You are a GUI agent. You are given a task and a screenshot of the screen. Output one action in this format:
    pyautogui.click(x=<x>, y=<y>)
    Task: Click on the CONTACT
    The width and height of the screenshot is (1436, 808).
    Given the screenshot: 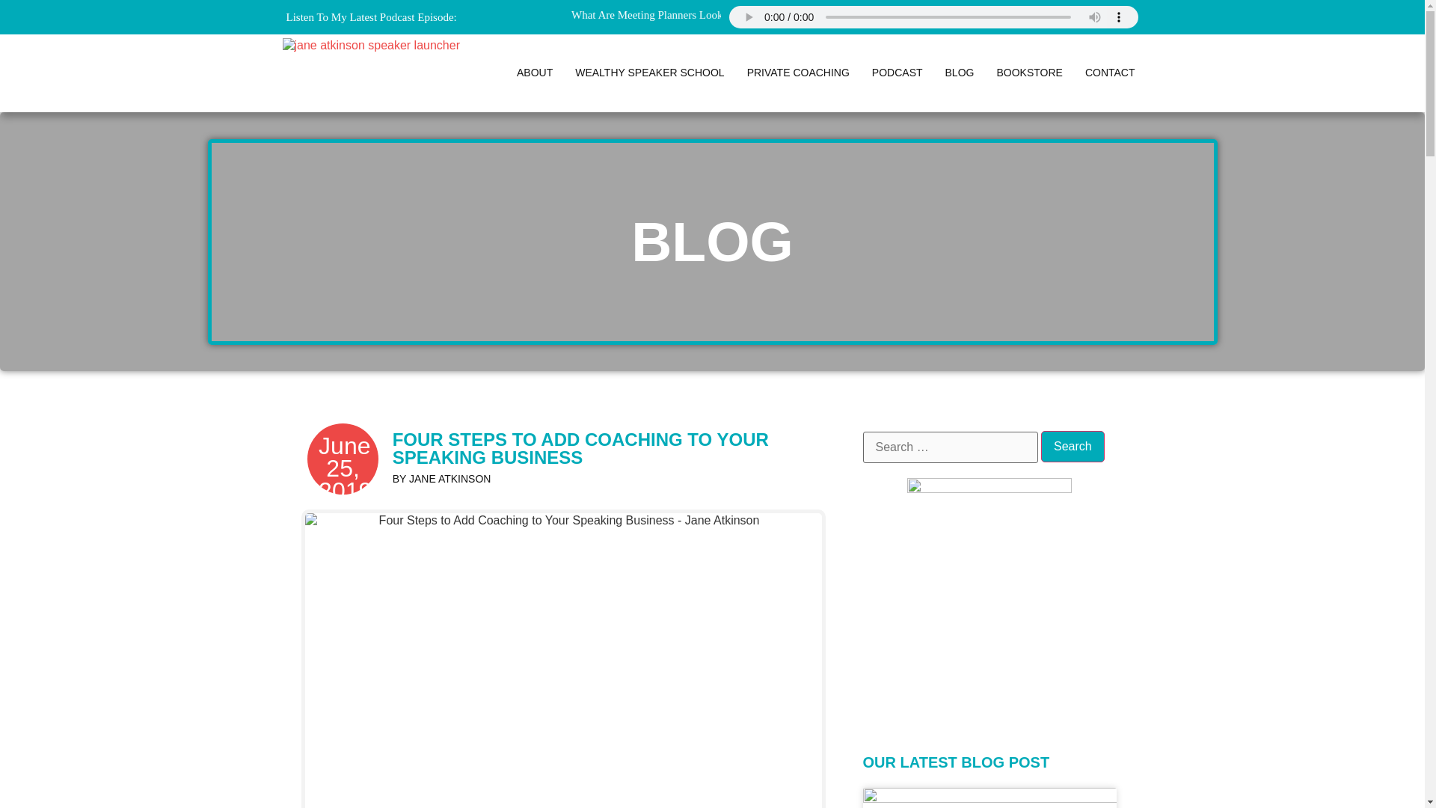 What is the action you would take?
    pyautogui.click(x=1110, y=73)
    